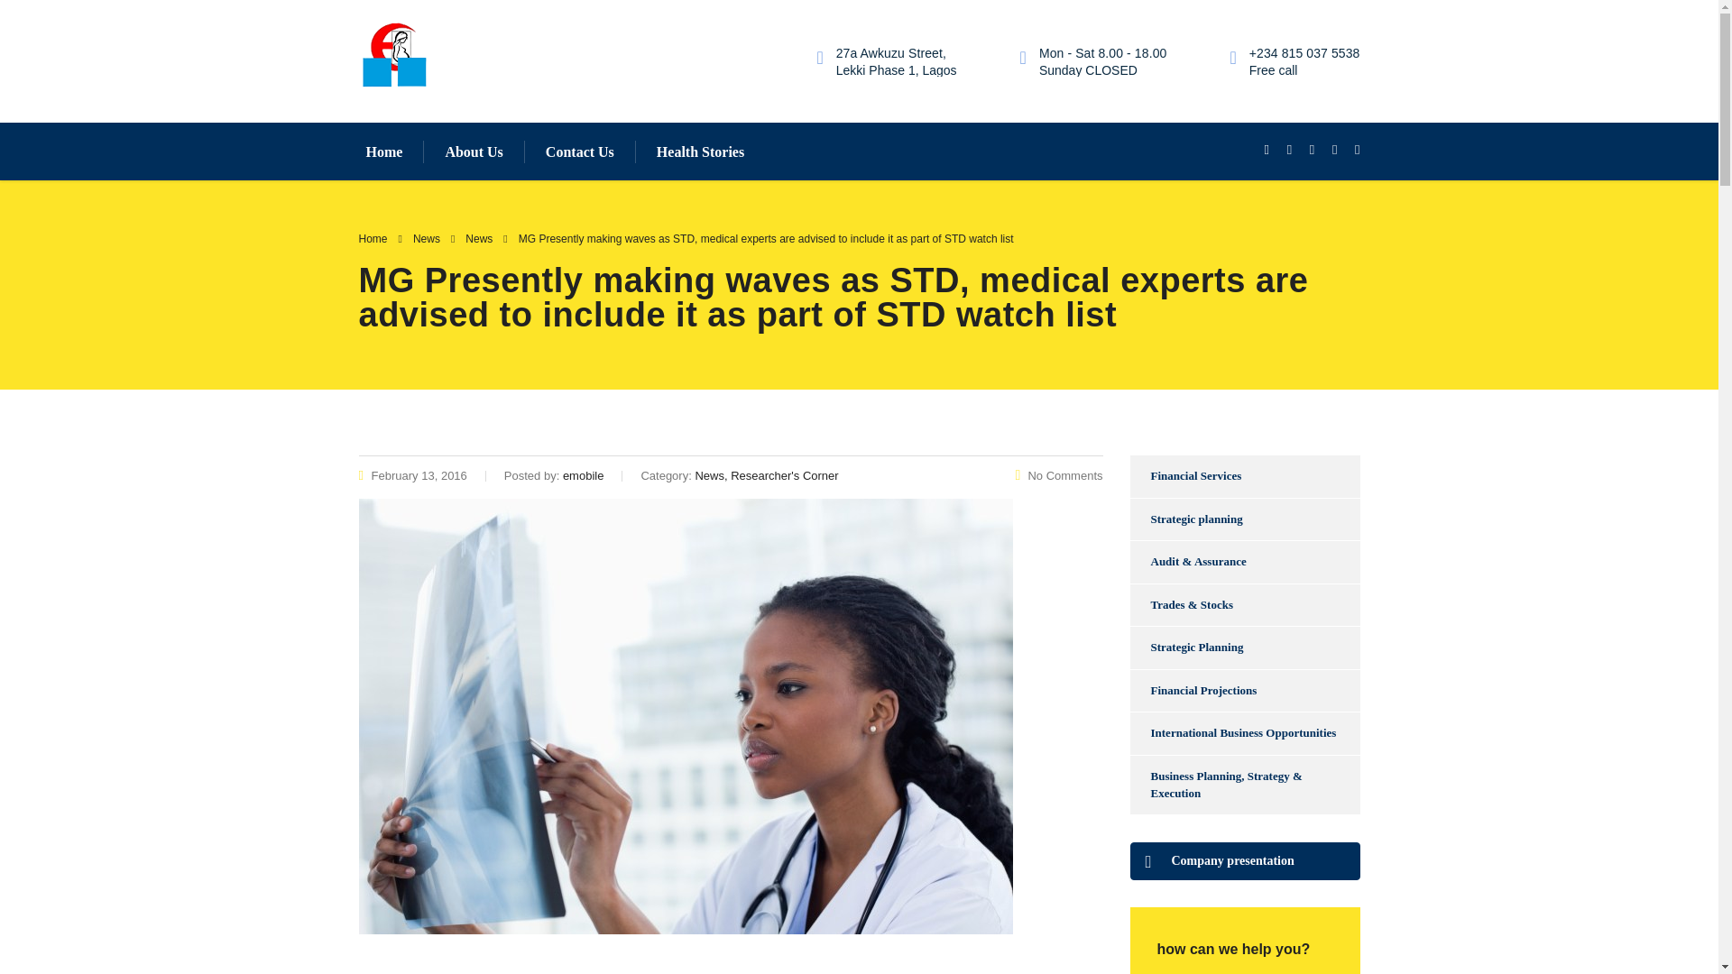 This screenshot has height=974, width=1732. What do you see at coordinates (426, 239) in the screenshot?
I see `Go to News.` at bounding box center [426, 239].